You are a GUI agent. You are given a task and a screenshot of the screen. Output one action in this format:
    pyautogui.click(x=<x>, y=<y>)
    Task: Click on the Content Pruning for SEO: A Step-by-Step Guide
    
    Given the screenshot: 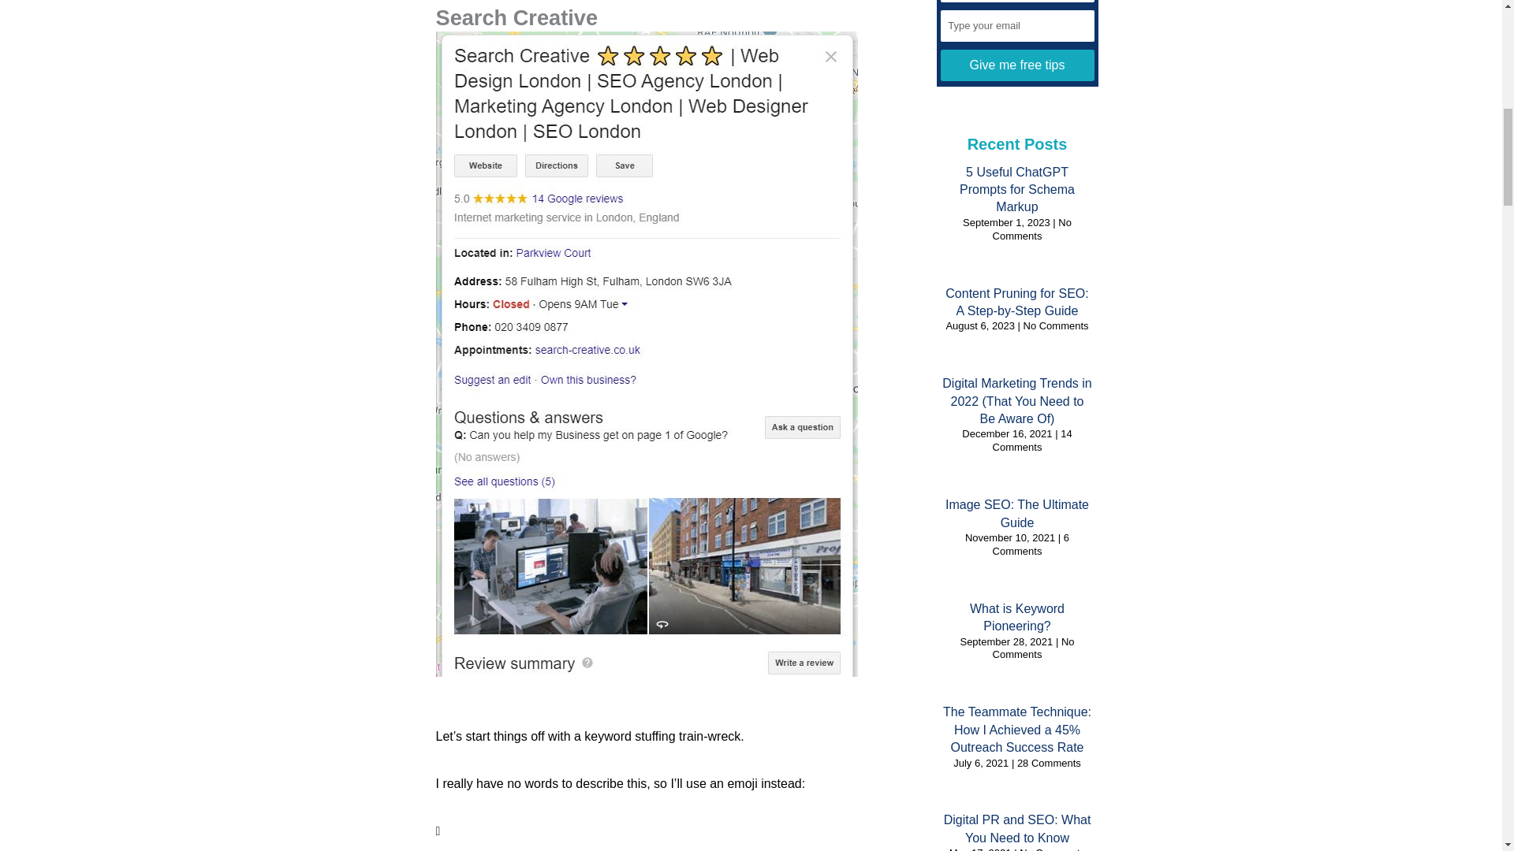 What is the action you would take?
    pyautogui.click(x=1016, y=301)
    